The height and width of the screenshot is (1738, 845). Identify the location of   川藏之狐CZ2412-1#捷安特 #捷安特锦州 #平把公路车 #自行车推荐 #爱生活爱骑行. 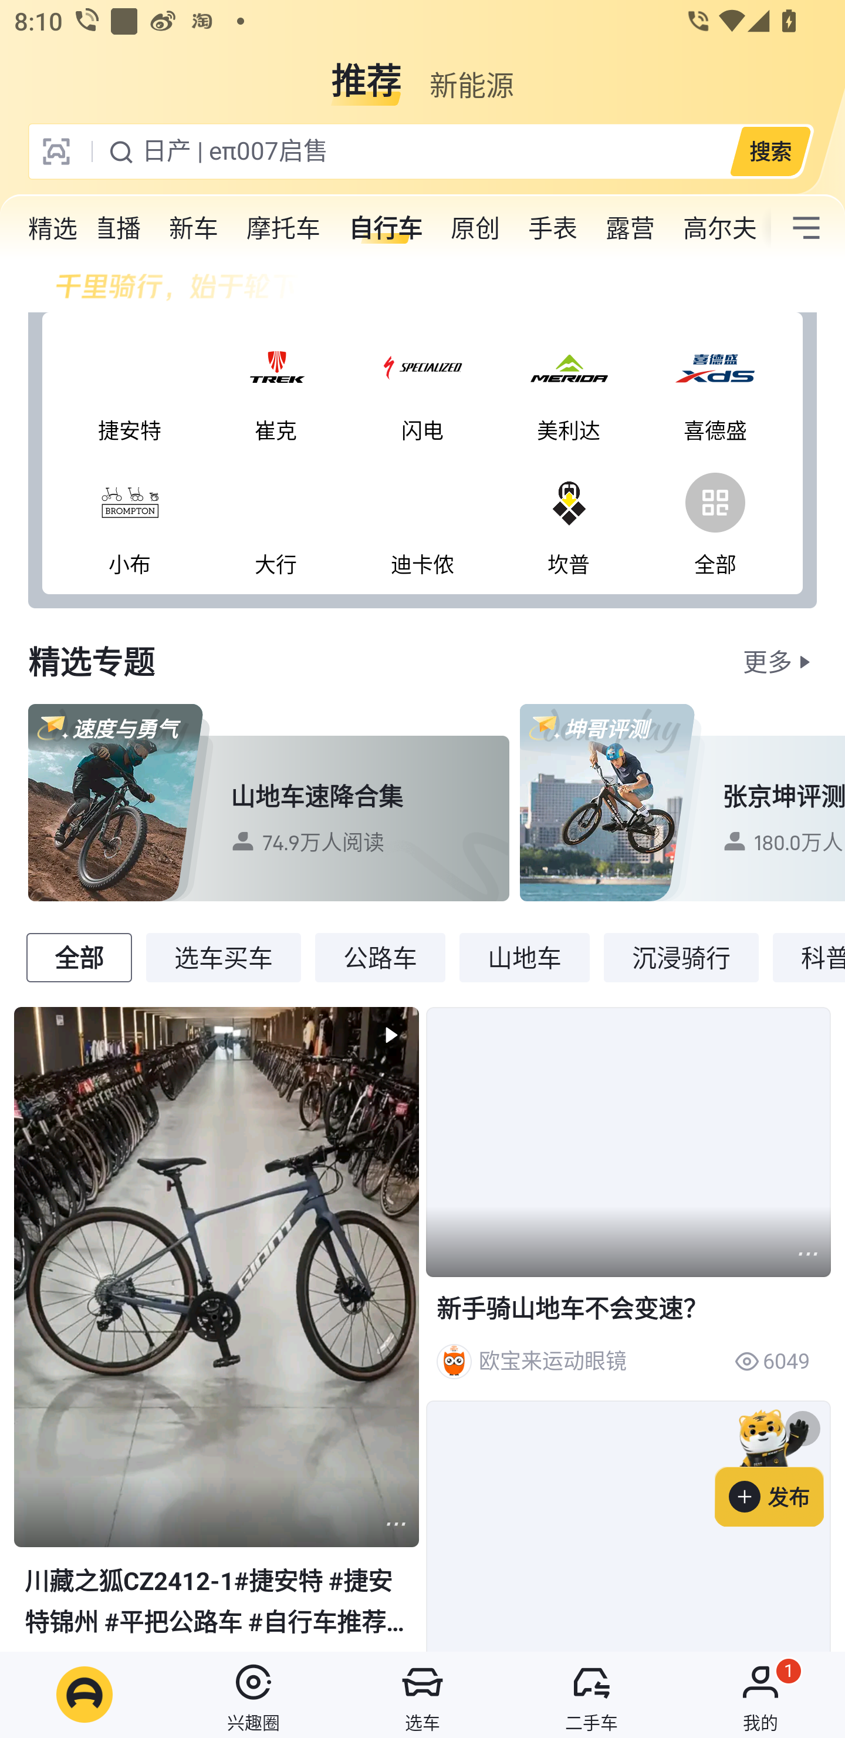
(217, 1328).